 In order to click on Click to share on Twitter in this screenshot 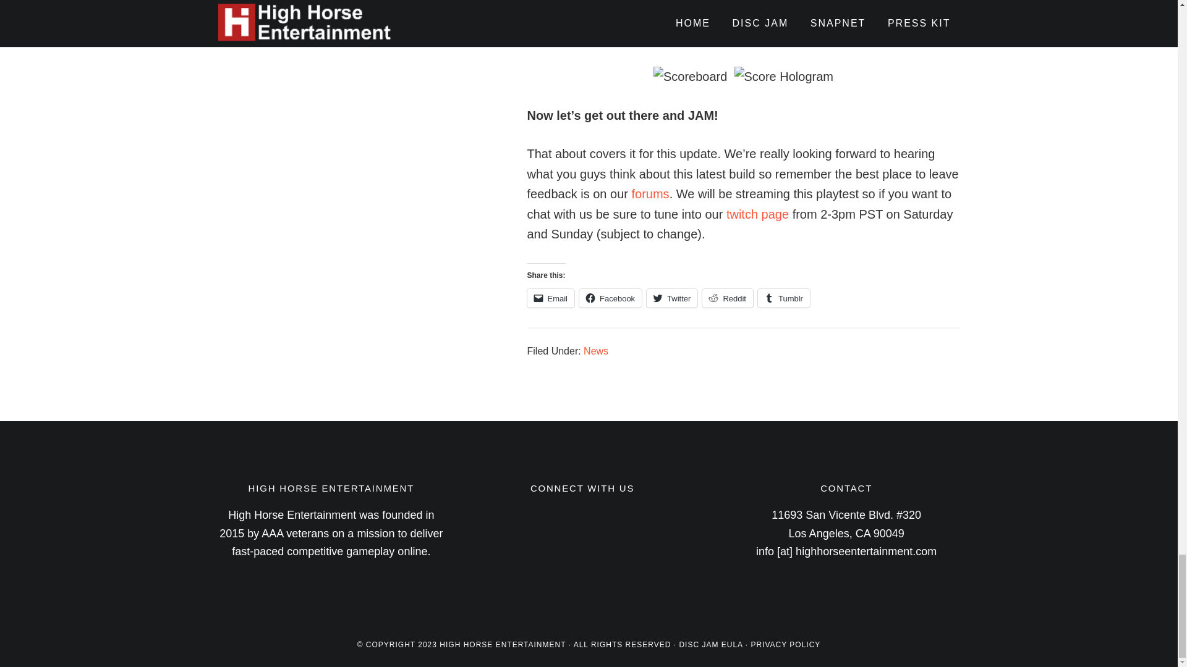, I will do `click(672, 298)`.